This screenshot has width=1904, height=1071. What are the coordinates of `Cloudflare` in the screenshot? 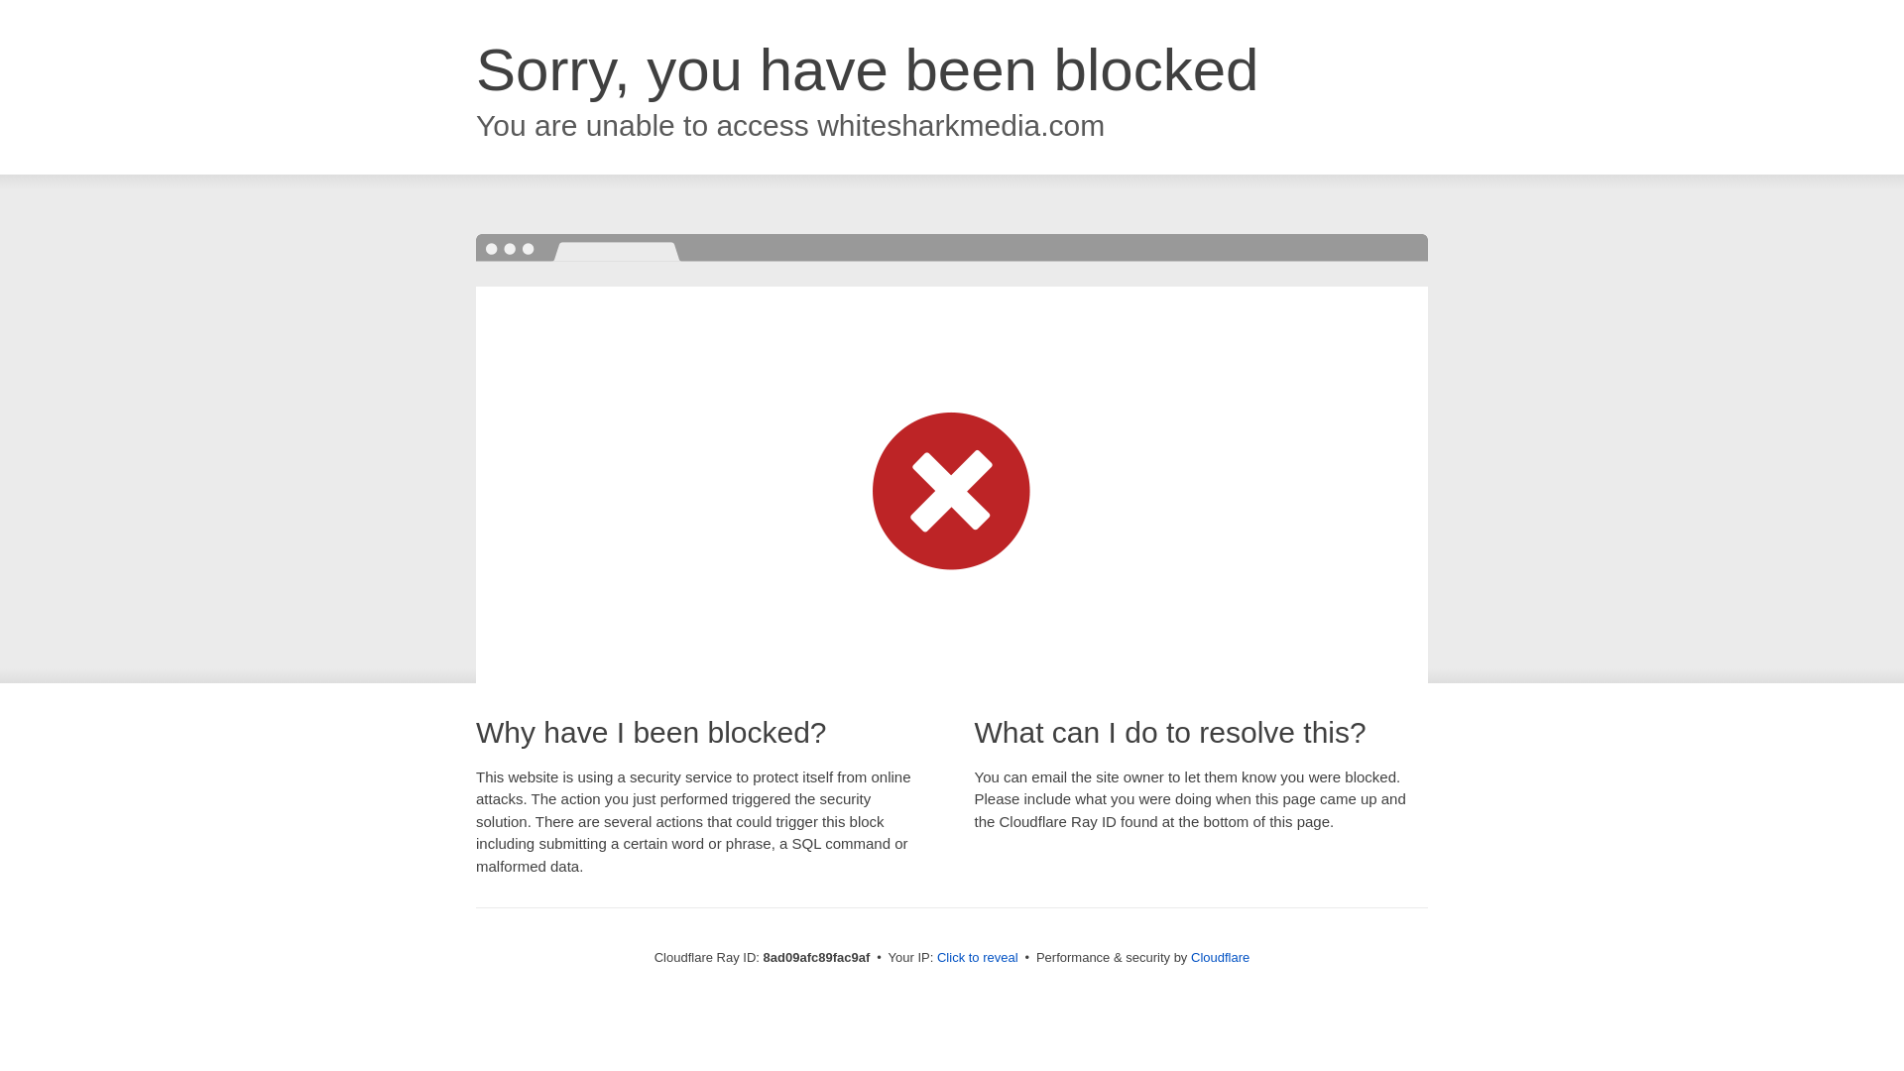 It's located at (1220, 957).